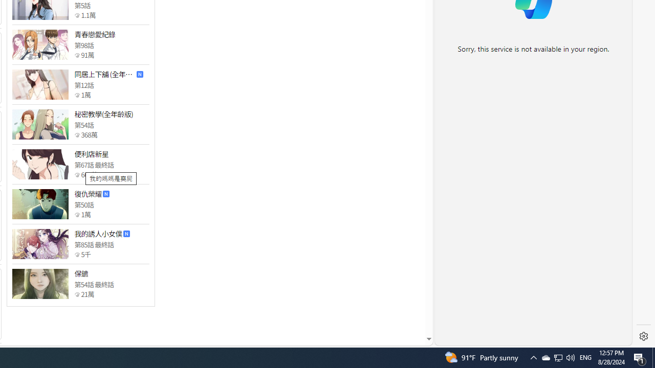 The image size is (655, 368). I want to click on Class: thumb_img, so click(40, 284).